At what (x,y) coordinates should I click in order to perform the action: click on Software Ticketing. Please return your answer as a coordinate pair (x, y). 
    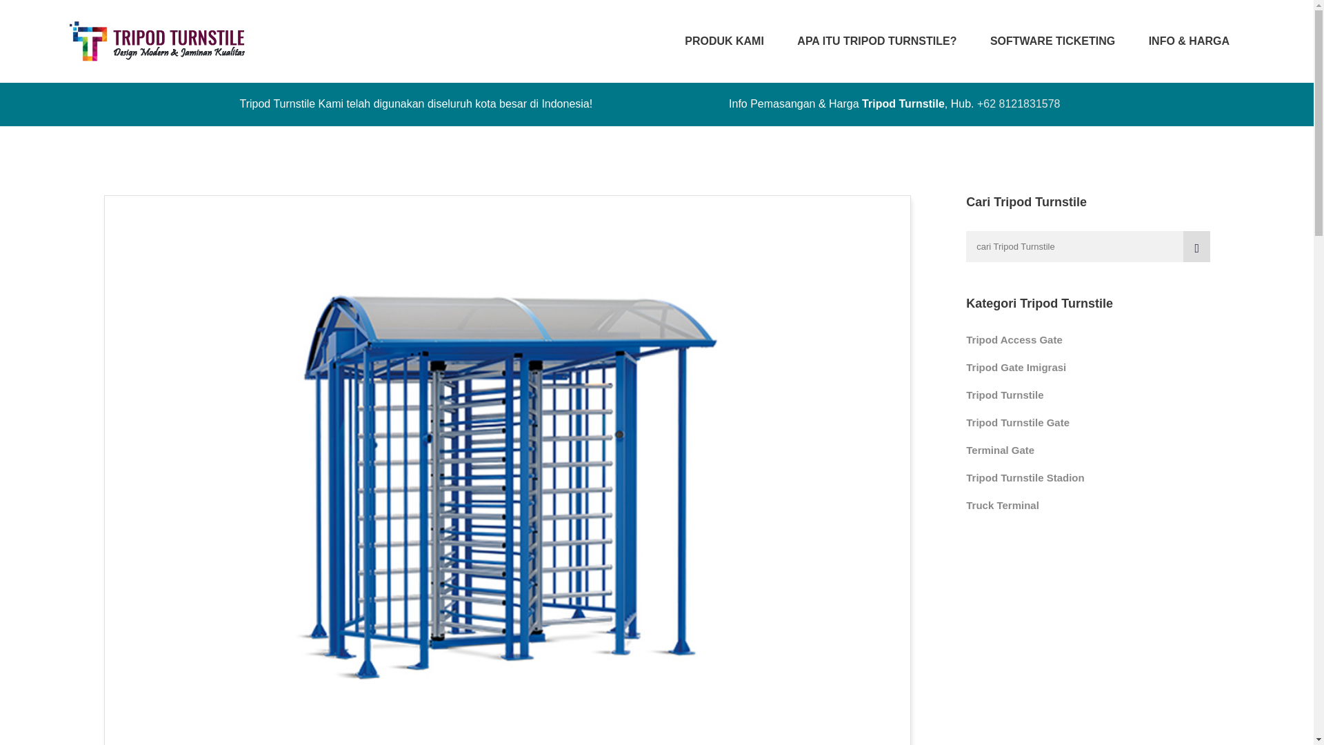
    Looking at the image, I should click on (1052, 41).